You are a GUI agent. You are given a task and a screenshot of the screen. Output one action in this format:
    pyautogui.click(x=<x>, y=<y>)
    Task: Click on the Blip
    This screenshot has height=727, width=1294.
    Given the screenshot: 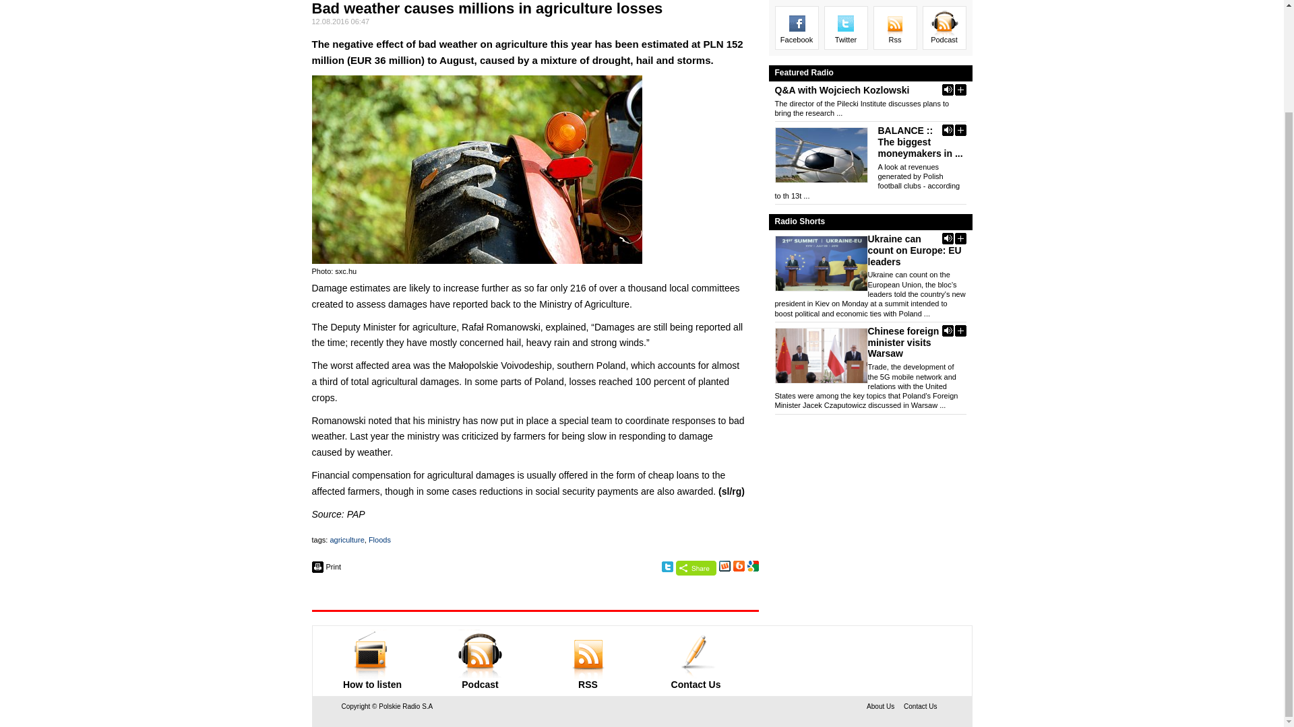 What is the action you would take?
    pyautogui.click(x=739, y=565)
    